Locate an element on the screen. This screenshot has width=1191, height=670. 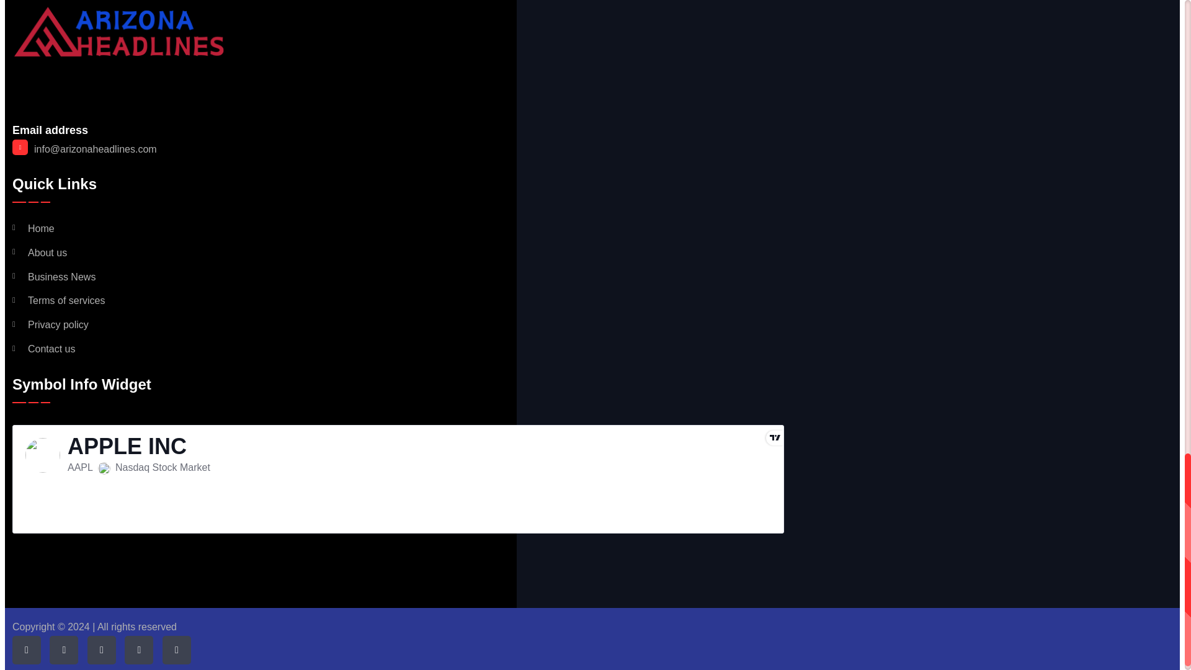
About us is located at coordinates (39, 253).